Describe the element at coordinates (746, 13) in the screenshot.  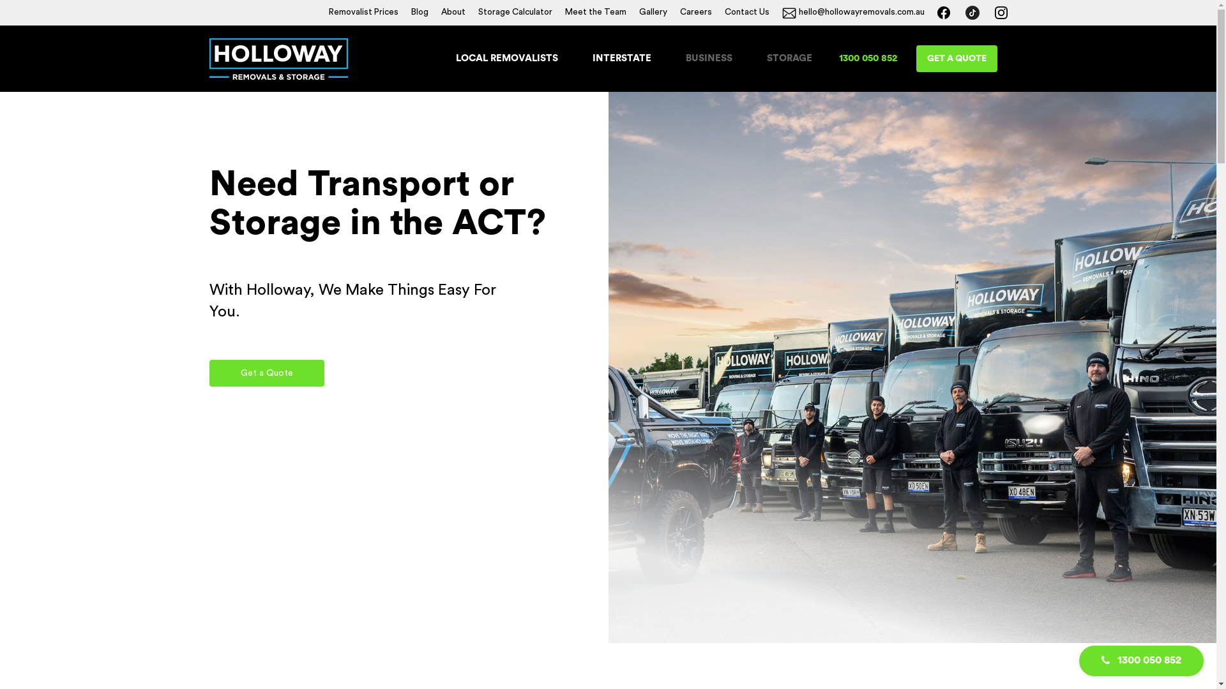
I see `Contact Us` at that location.